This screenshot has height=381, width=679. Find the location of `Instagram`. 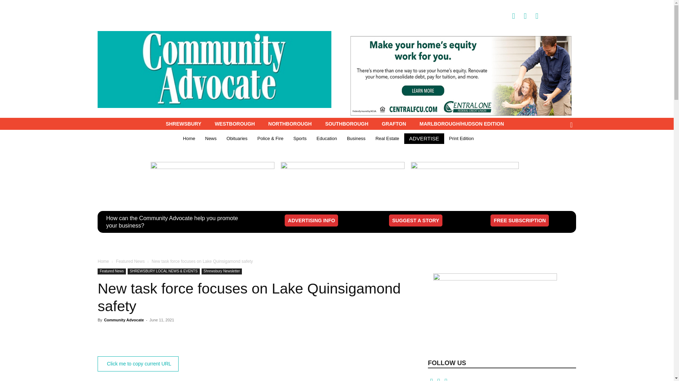

Instagram is located at coordinates (521, 16).